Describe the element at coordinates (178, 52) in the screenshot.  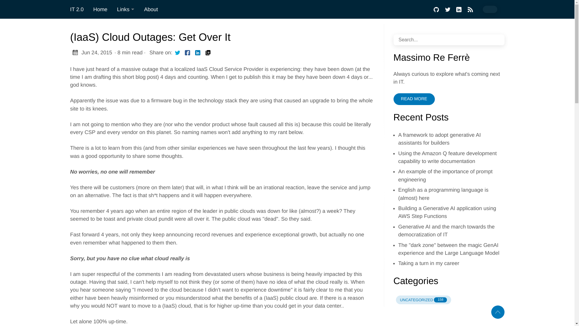
I see `Share on Twitter` at that location.